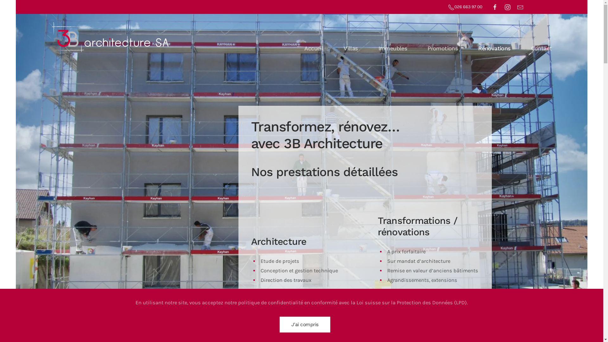  Describe the element at coordinates (541, 38) in the screenshot. I see `Contact` at that location.